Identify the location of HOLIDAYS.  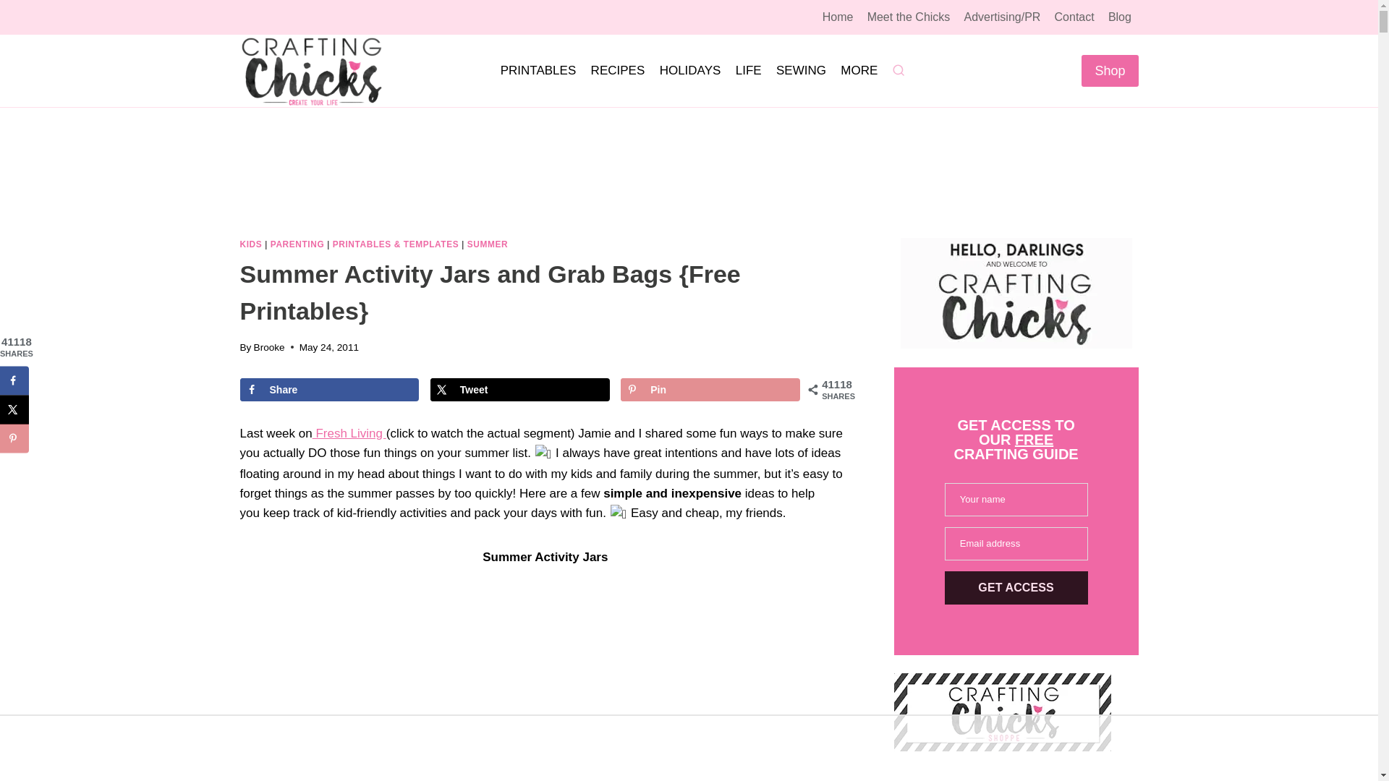
(689, 71).